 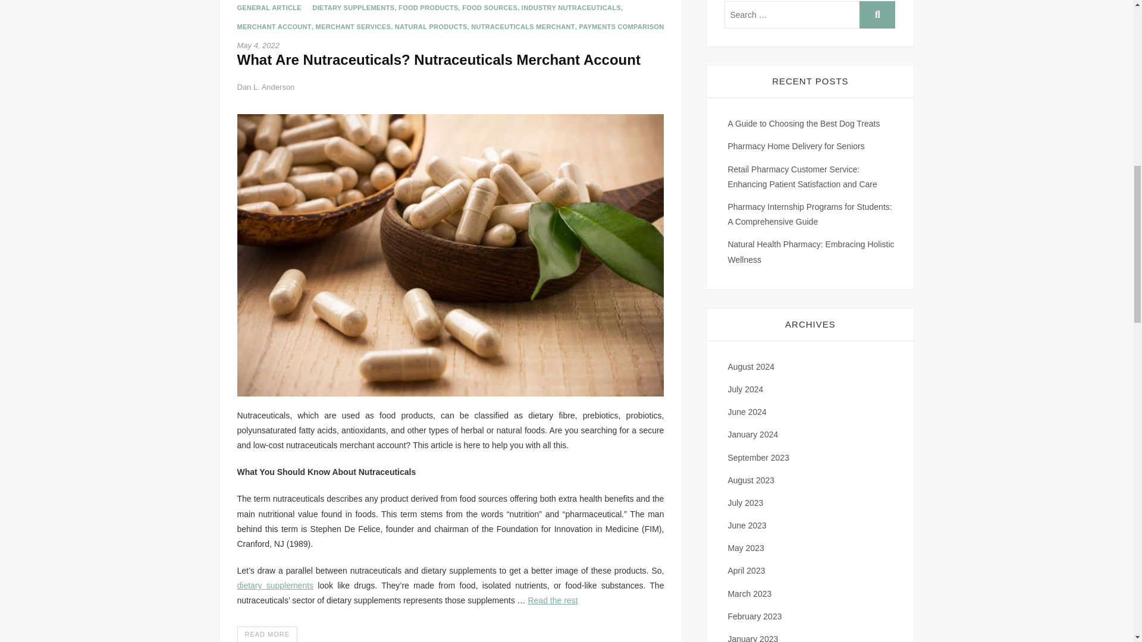 What do you see at coordinates (490, 11) in the screenshot?
I see `FOOD SOURCES` at bounding box center [490, 11].